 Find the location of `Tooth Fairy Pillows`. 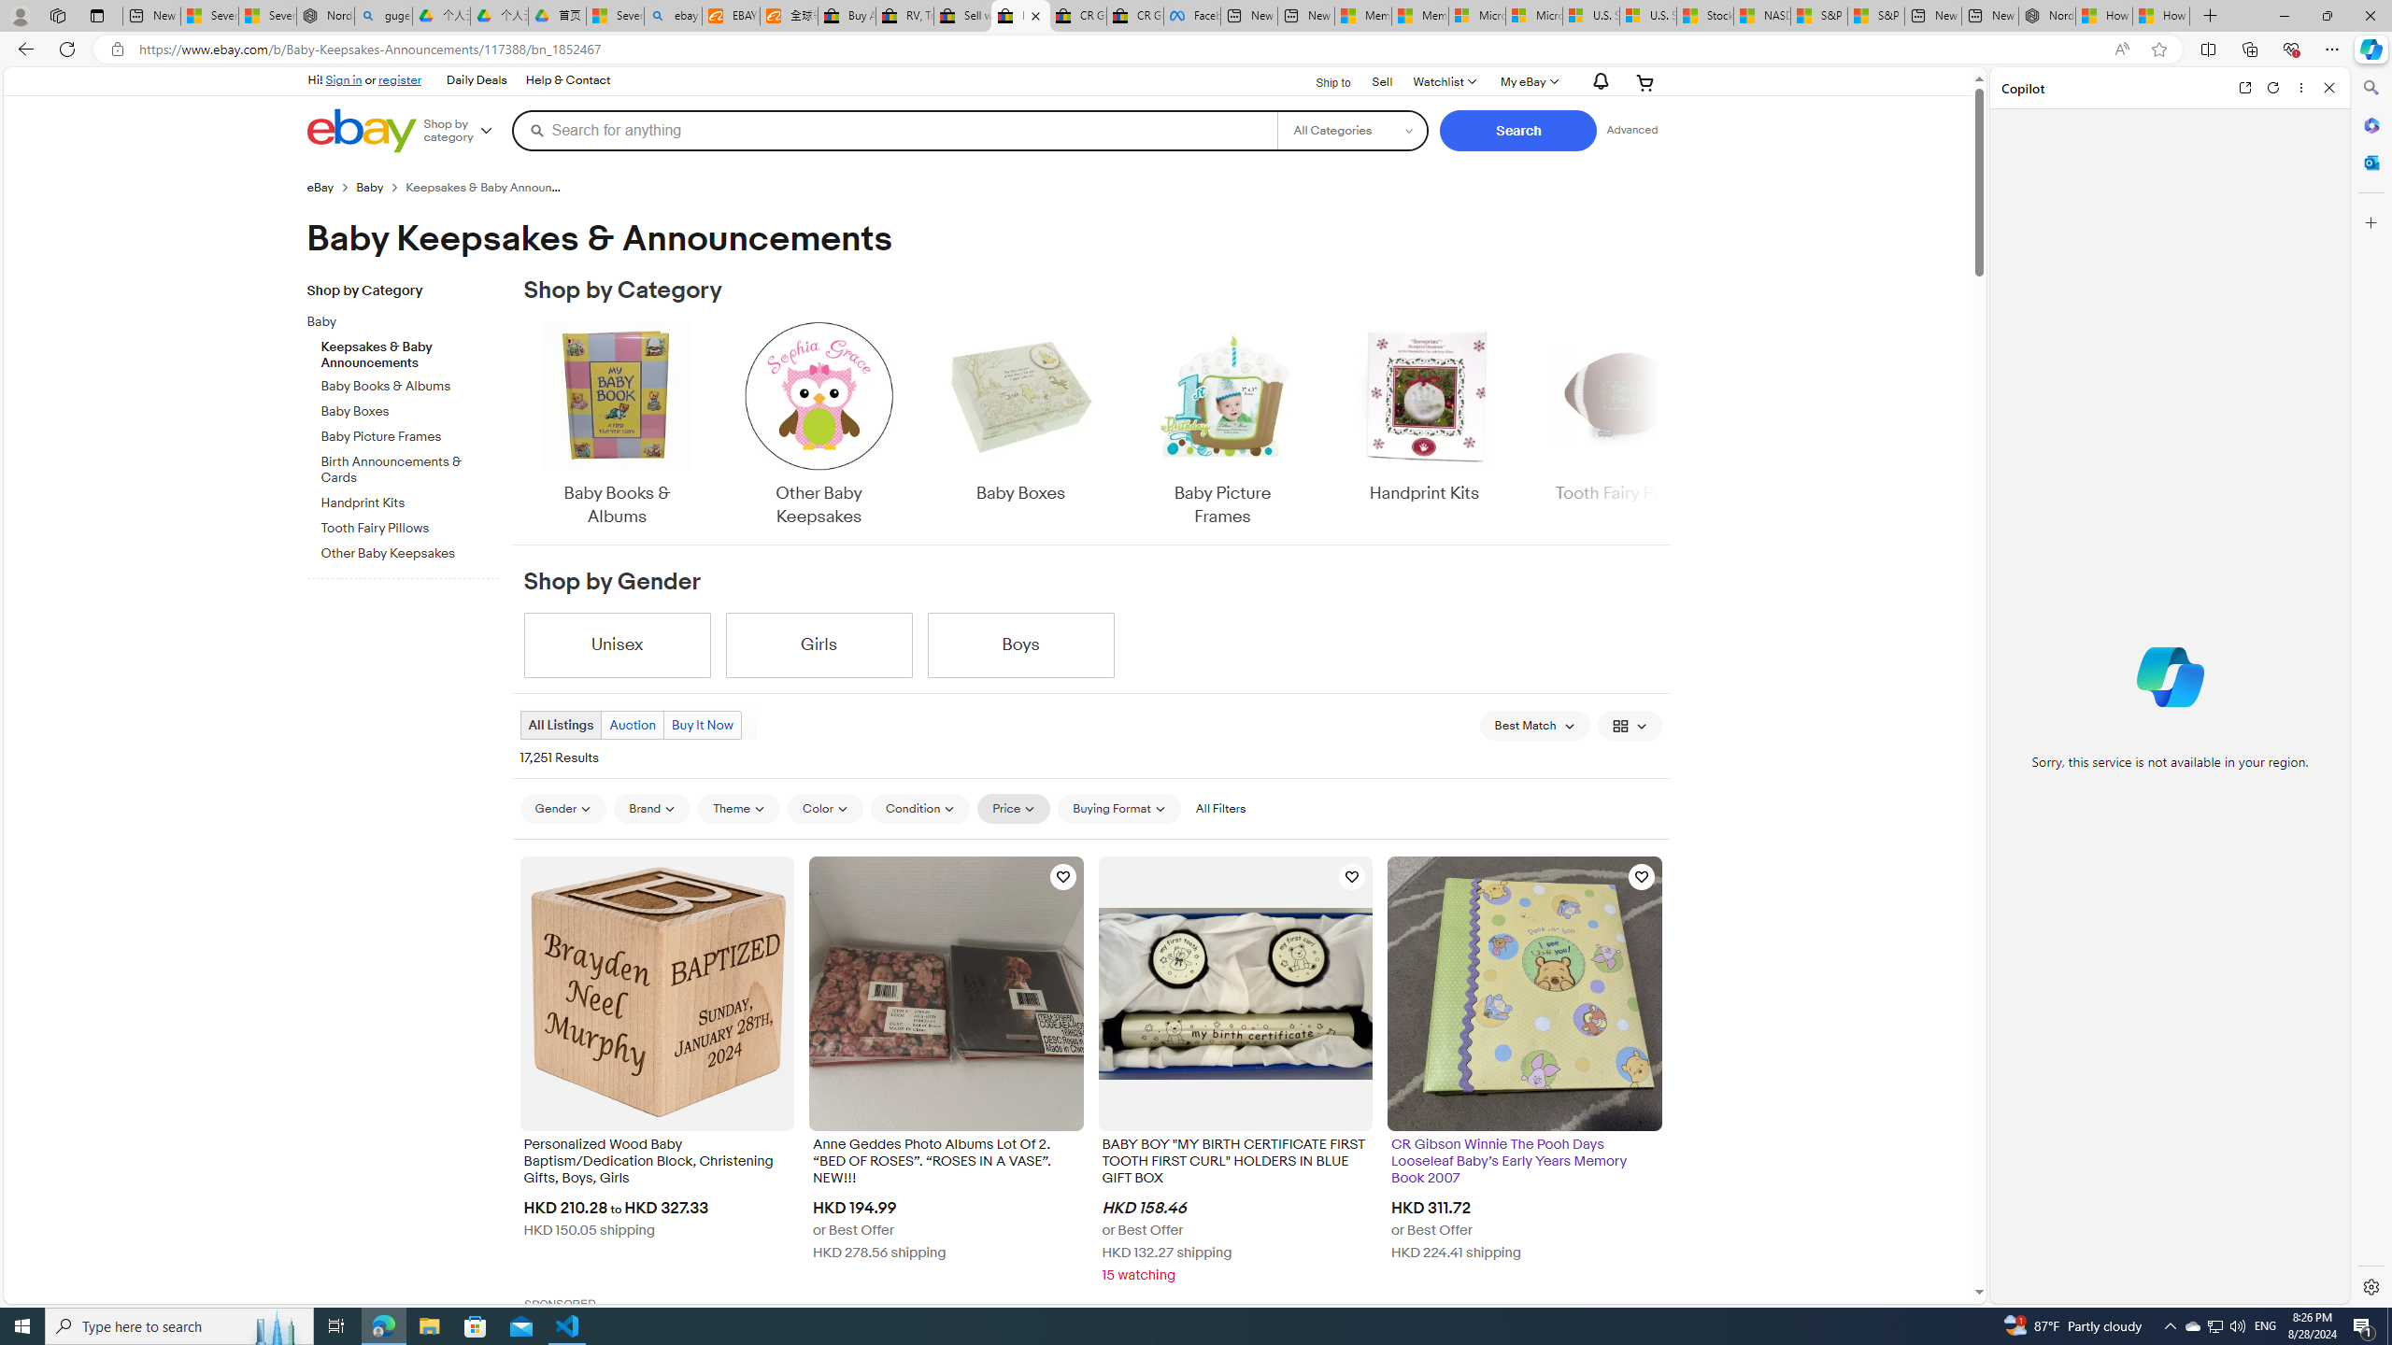

Tooth Fairy Pillows is located at coordinates (410, 529).